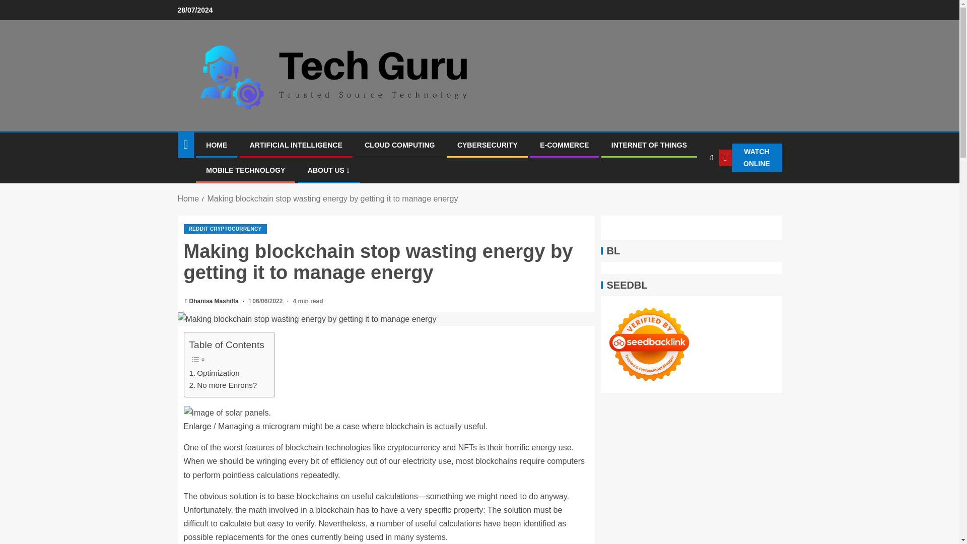 This screenshot has width=967, height=544. What do you see at coordinates (215, 373) in the screenshot?
I see `Optimization` at bounding box center [215, 373].